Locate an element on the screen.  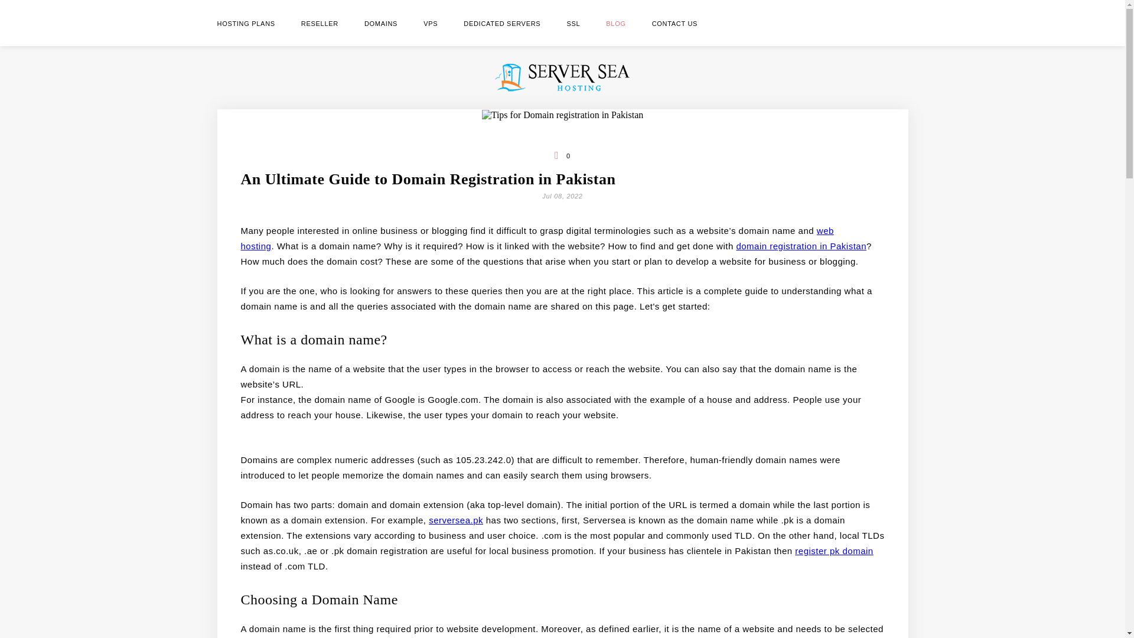
web hosting is located at coordinates (537, 239).